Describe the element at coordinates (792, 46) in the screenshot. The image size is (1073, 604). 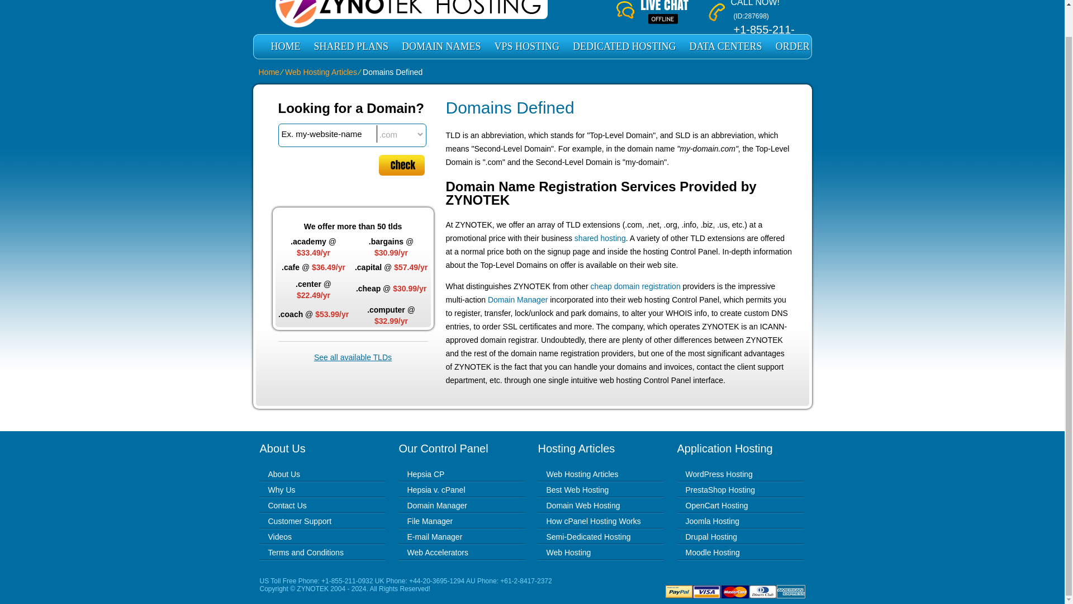
I see `ORDER` at that location.